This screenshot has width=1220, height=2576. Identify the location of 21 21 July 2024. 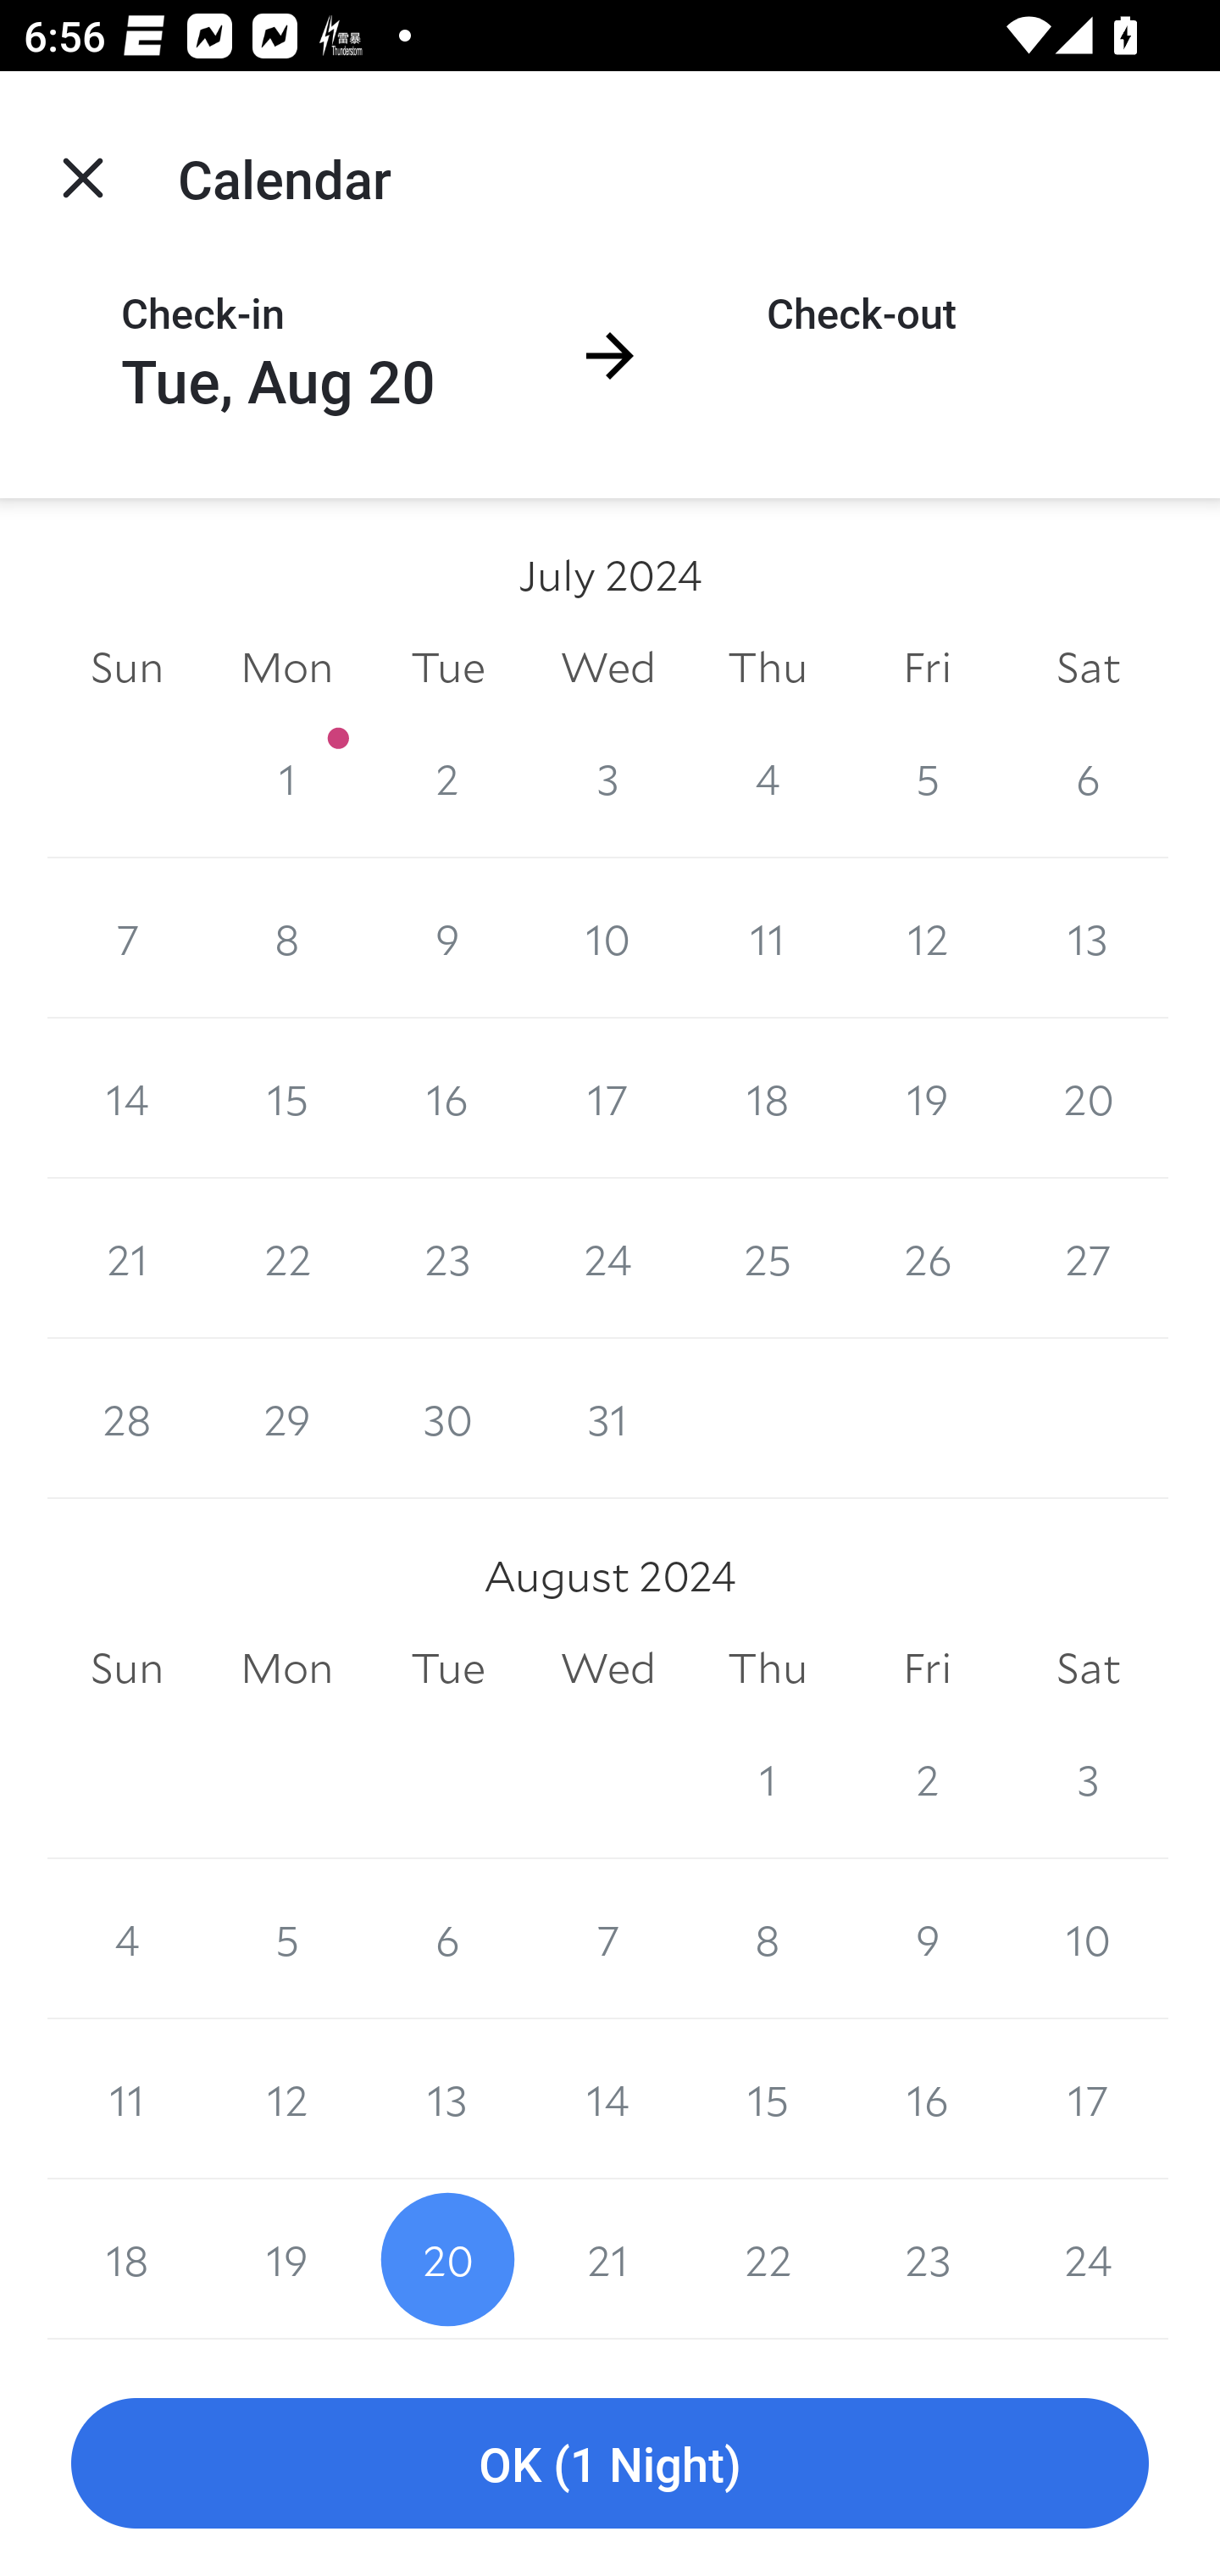
(127, 1259).